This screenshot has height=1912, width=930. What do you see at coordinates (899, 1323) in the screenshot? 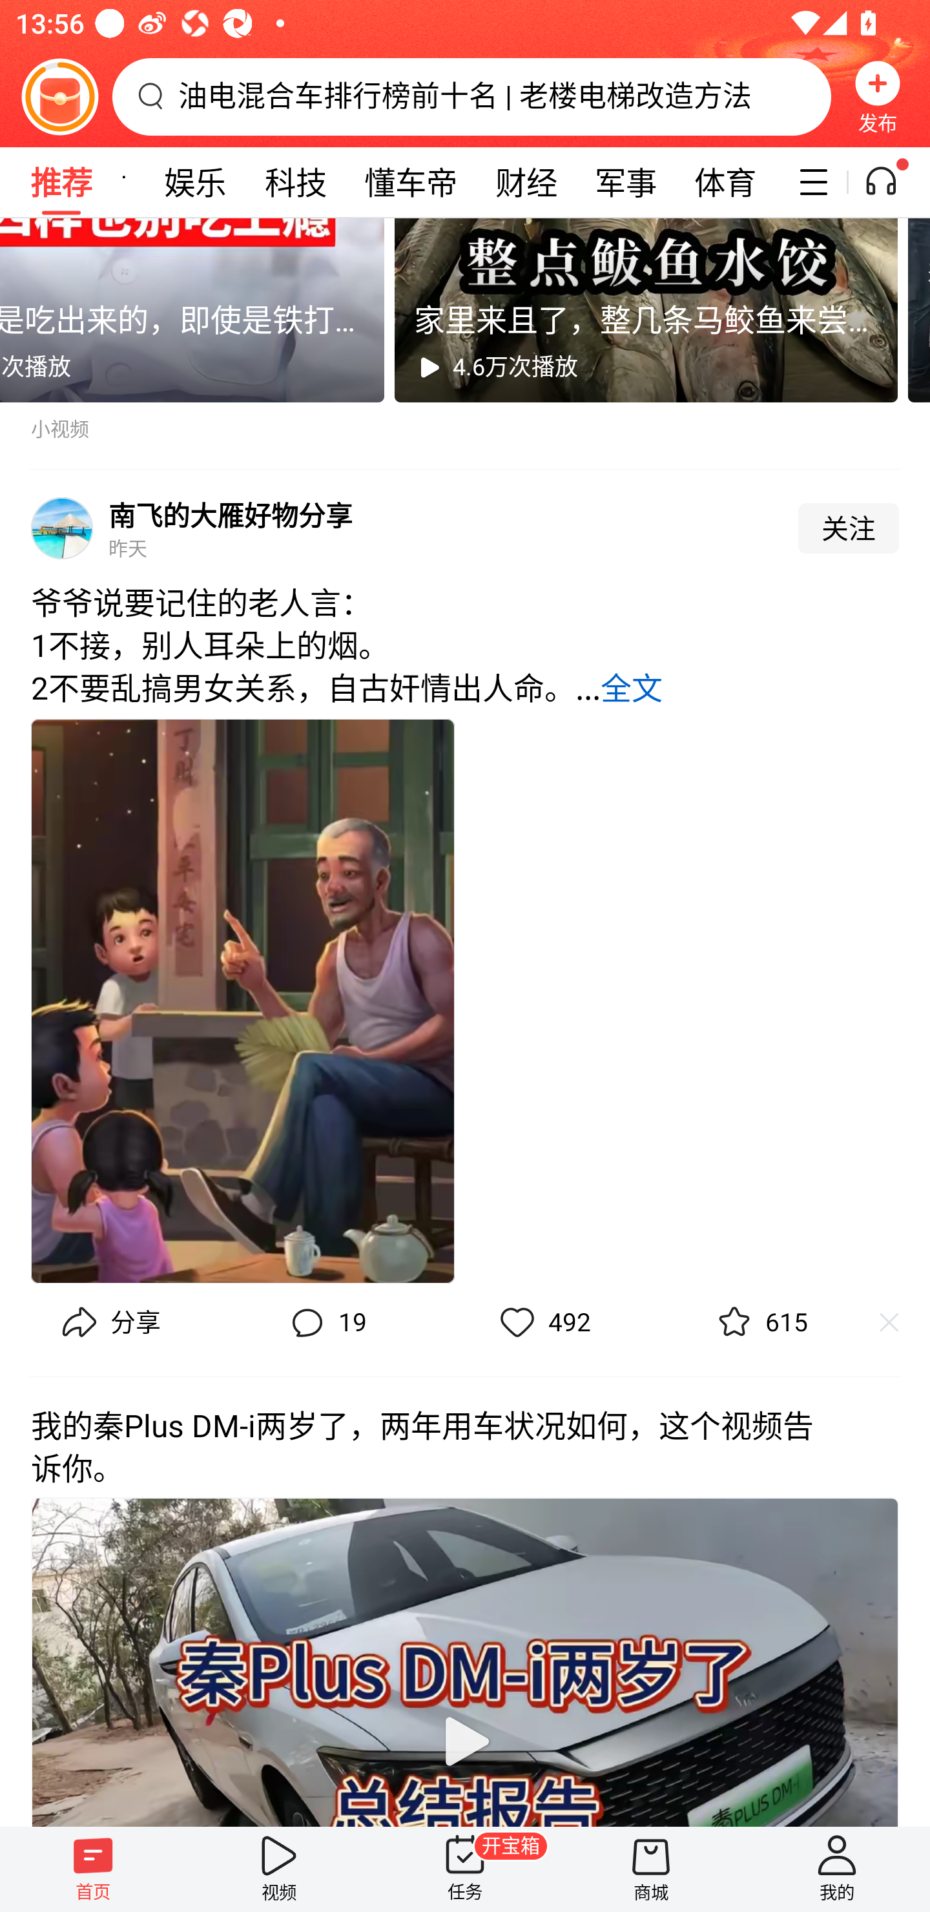
I see `减少此类内容推荐` at bounding box center [899, 1323].